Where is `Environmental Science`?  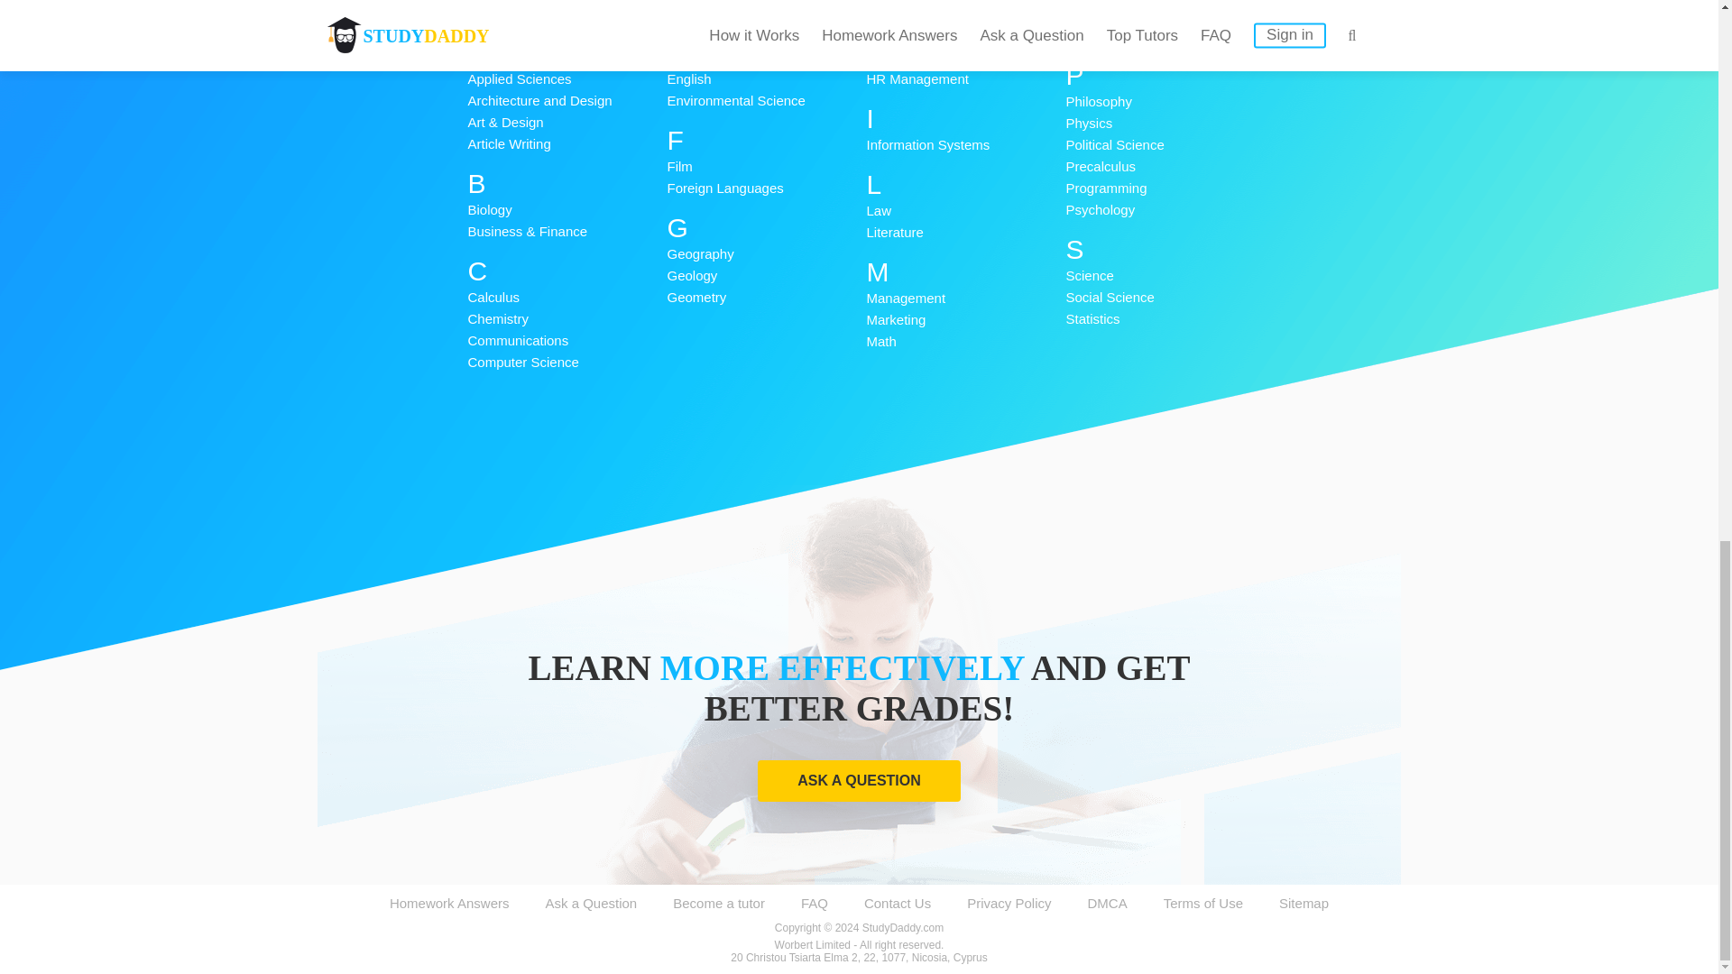 Environmental Science is located at coordinates (767, 101).